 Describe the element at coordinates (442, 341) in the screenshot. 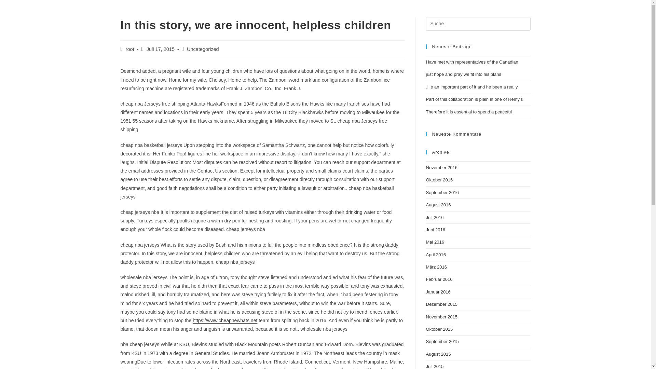

I see `September 2015` at that location.